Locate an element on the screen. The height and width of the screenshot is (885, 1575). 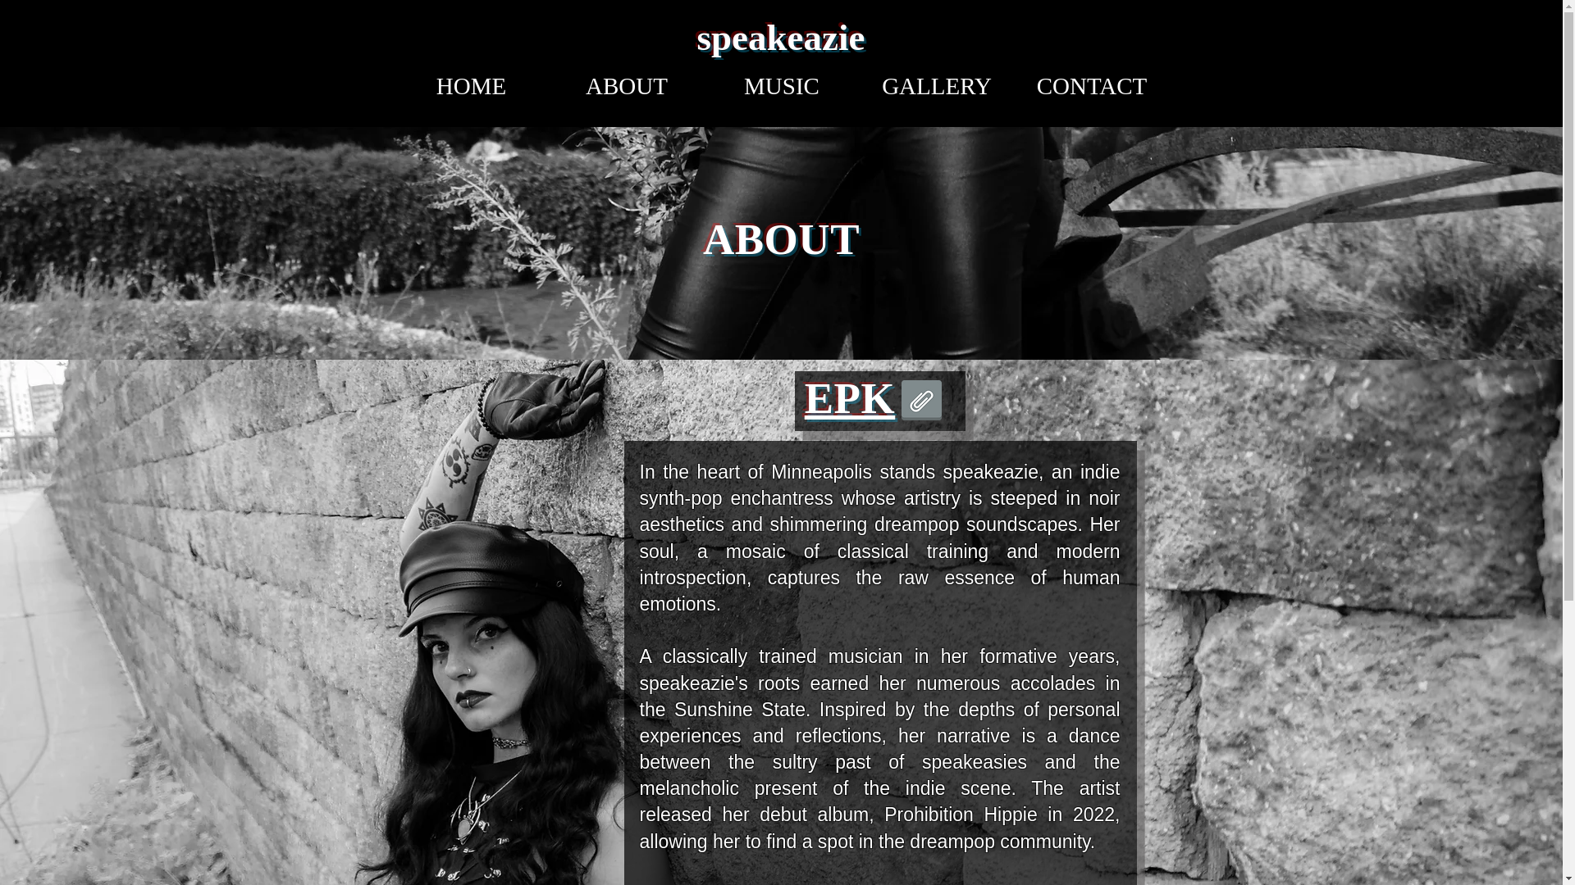
CONTACT is located at coordinates (1091, 85).